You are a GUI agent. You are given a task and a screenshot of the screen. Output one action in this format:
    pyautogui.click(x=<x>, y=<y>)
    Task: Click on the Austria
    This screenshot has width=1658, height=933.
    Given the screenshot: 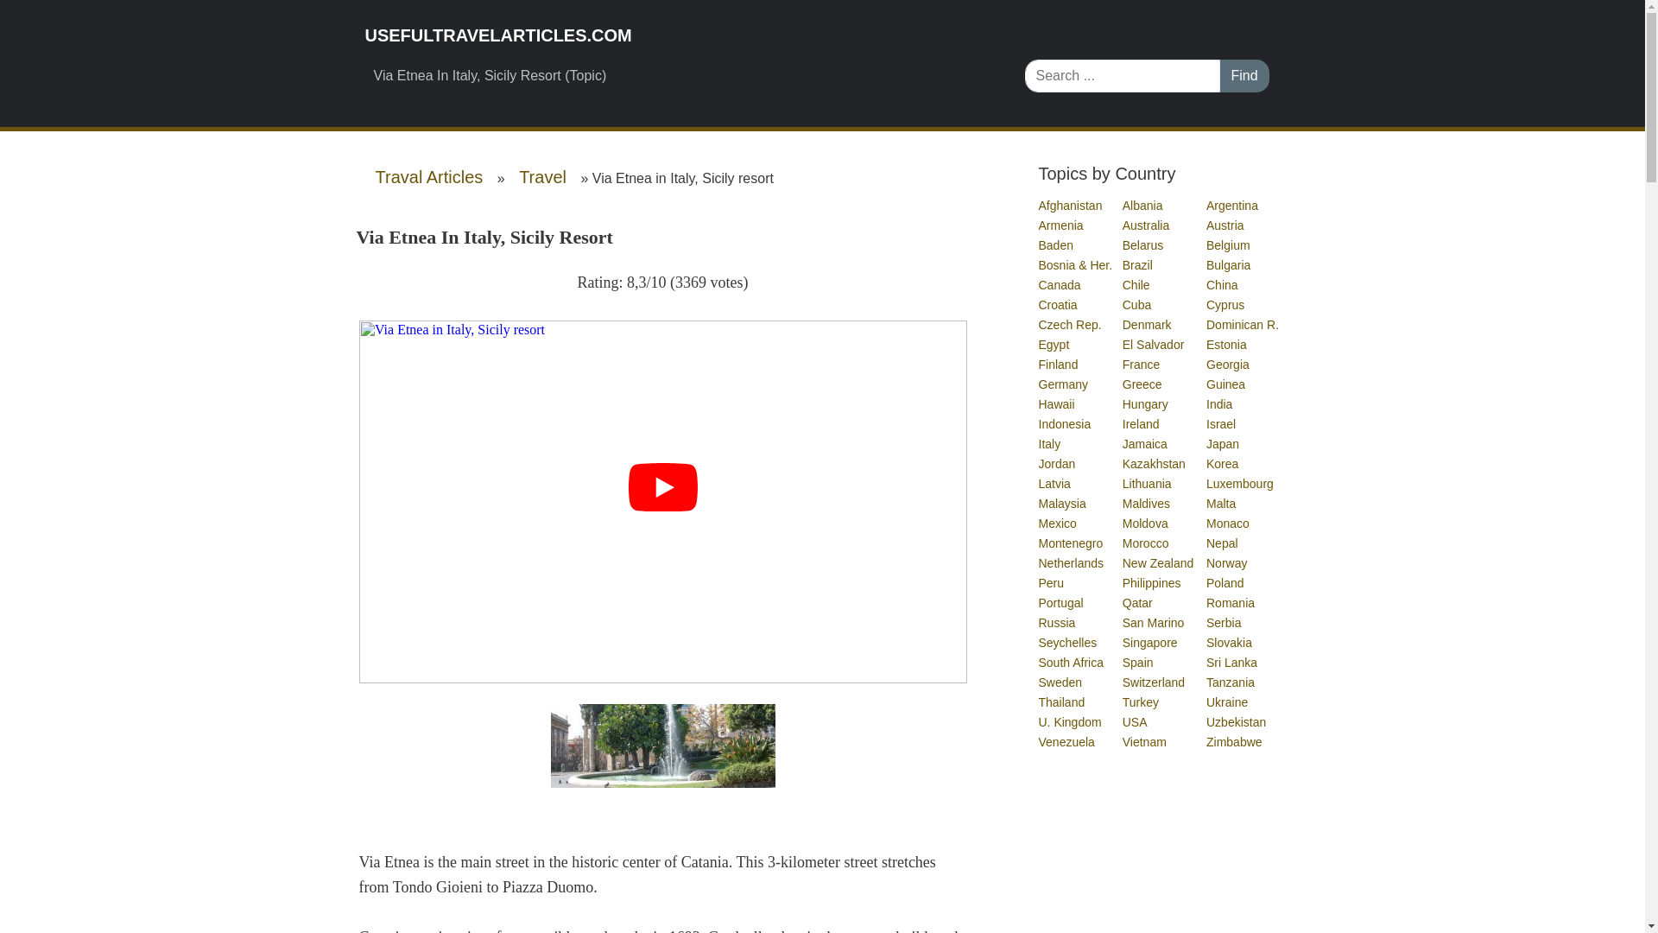 What is the action you would take?
    pyautogui.click(x=1226, y=225)
    